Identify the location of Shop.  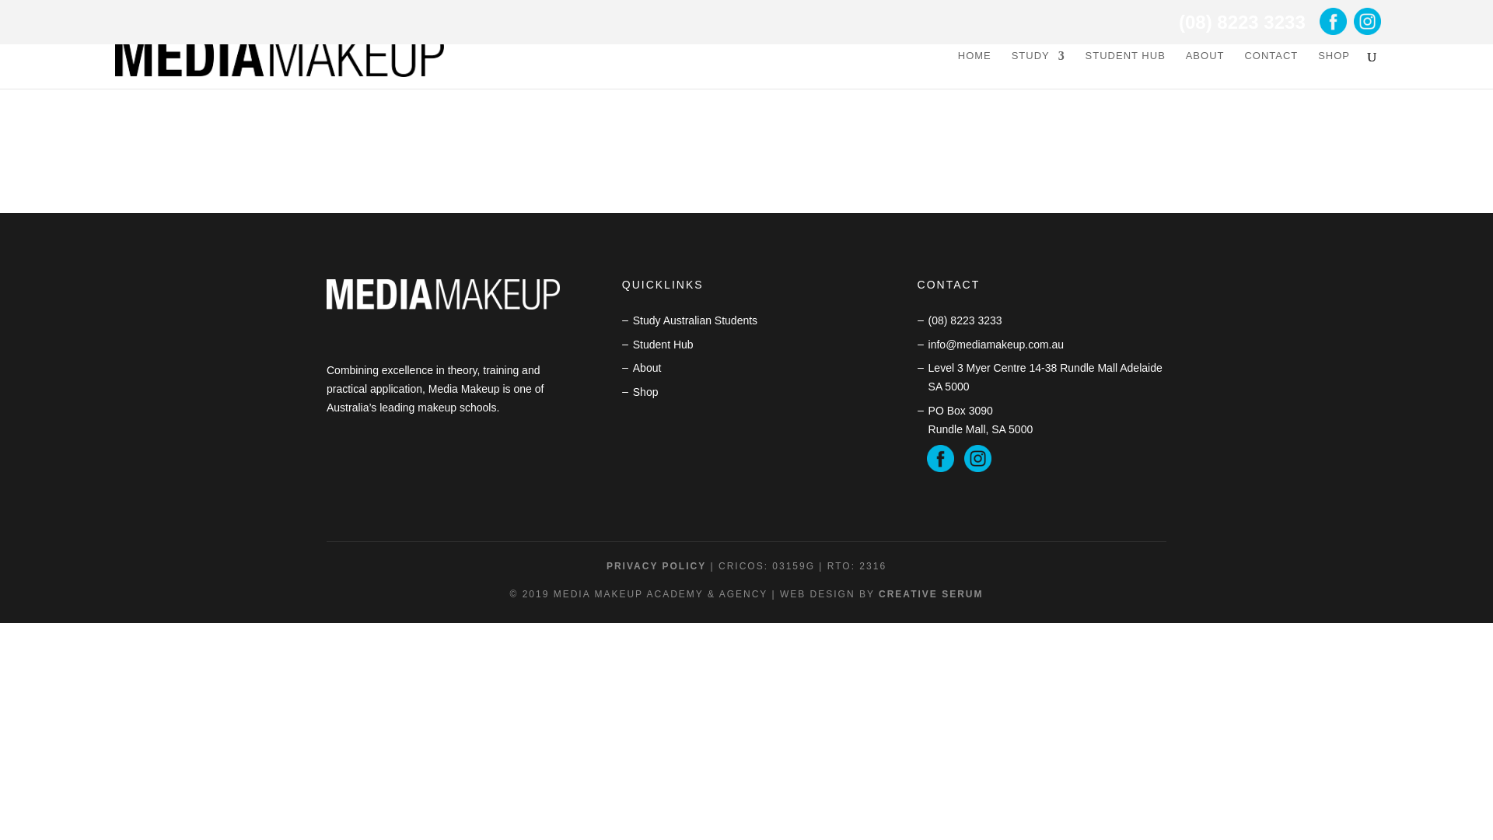
(645, 391).